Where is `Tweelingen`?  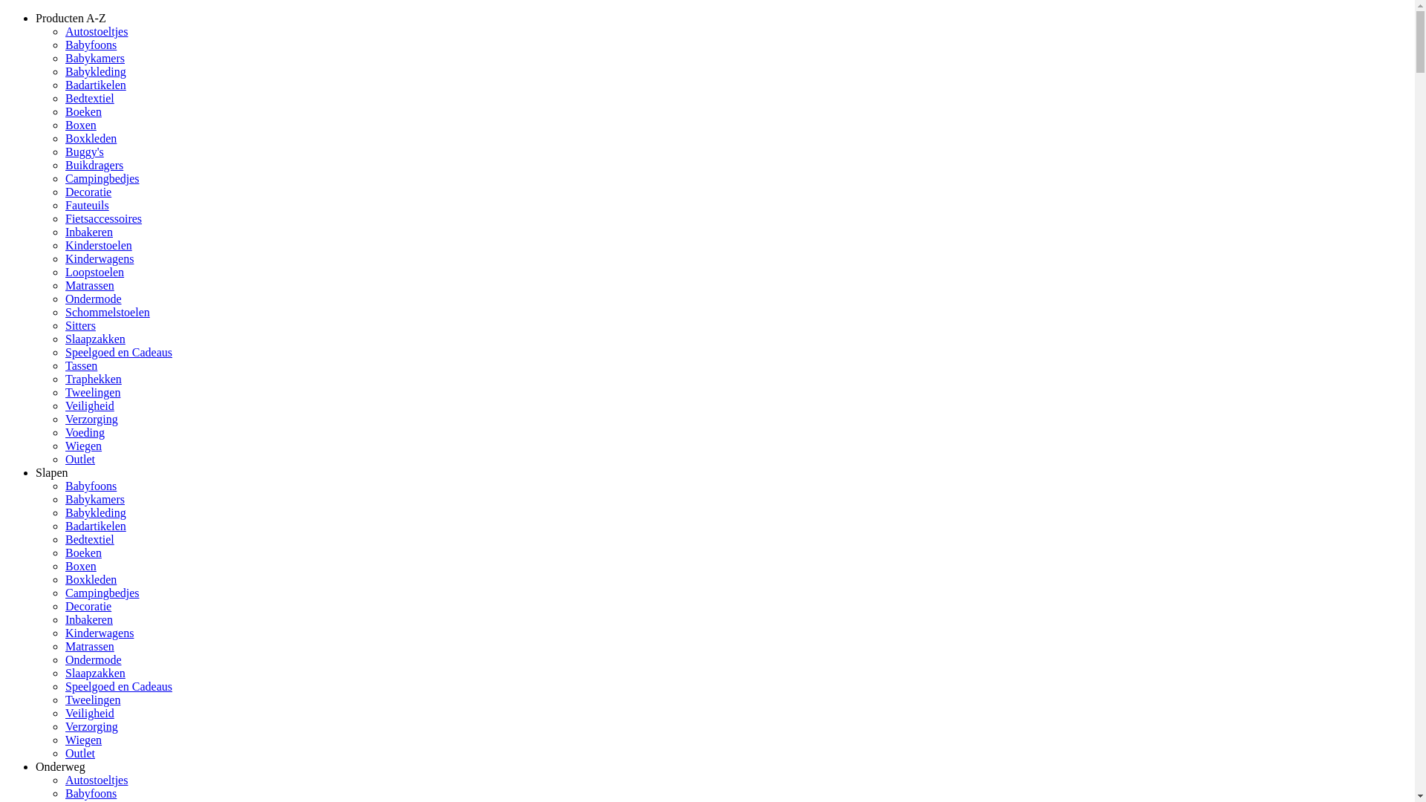
Tweelingen is located at coordinates (93, 700).